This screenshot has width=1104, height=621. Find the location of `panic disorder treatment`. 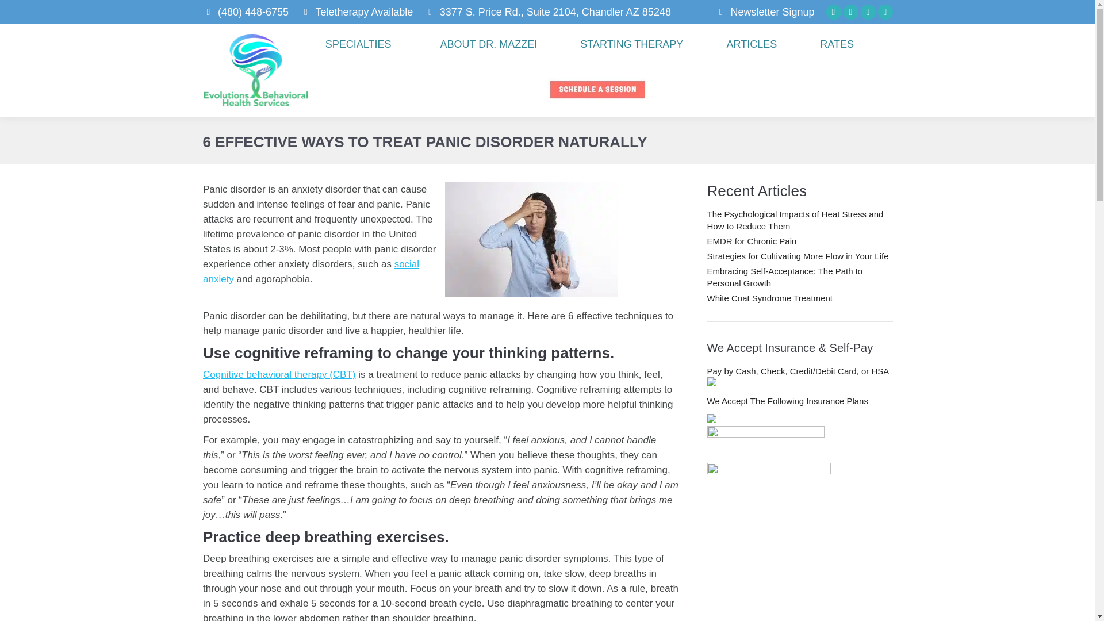

panic disorder treatment is located at coordinates (531, 240).